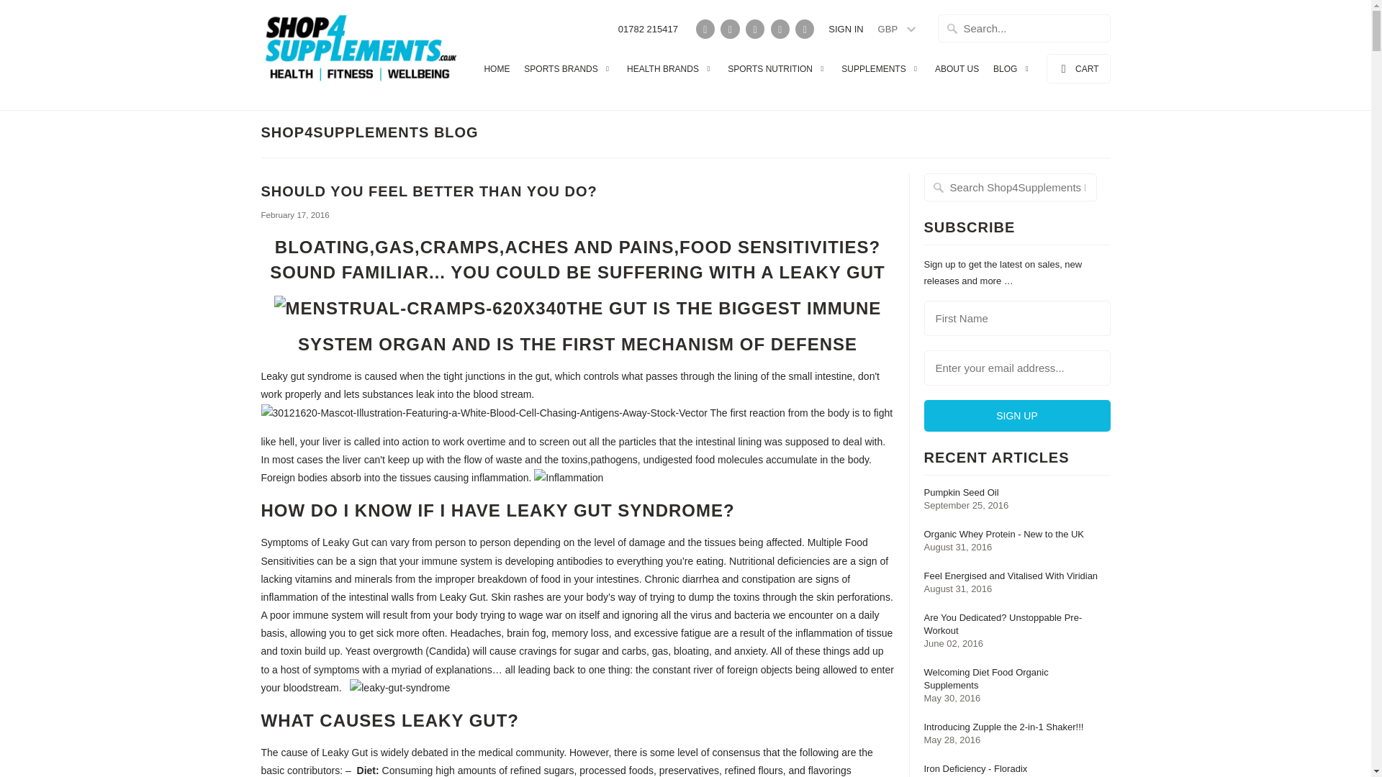 The width and height of the screenshot is (1382, 777). What do you see at coordinates (1018, 416) in the screenshot?
I see `Sign Up` at bounding box center [1018, 416].